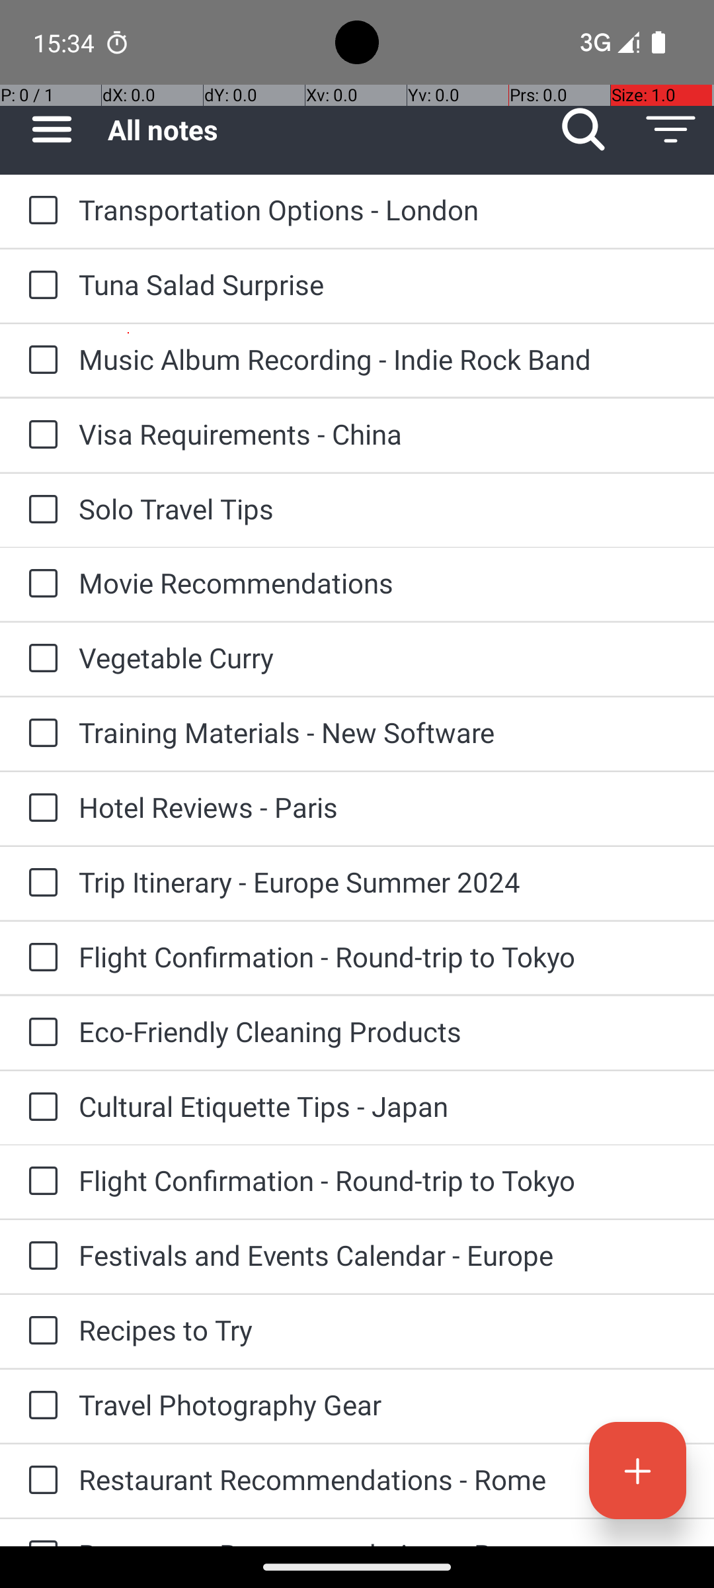  I want to click on to-do: Eco-Friendly Cleaning Products, so click(40, 1033).